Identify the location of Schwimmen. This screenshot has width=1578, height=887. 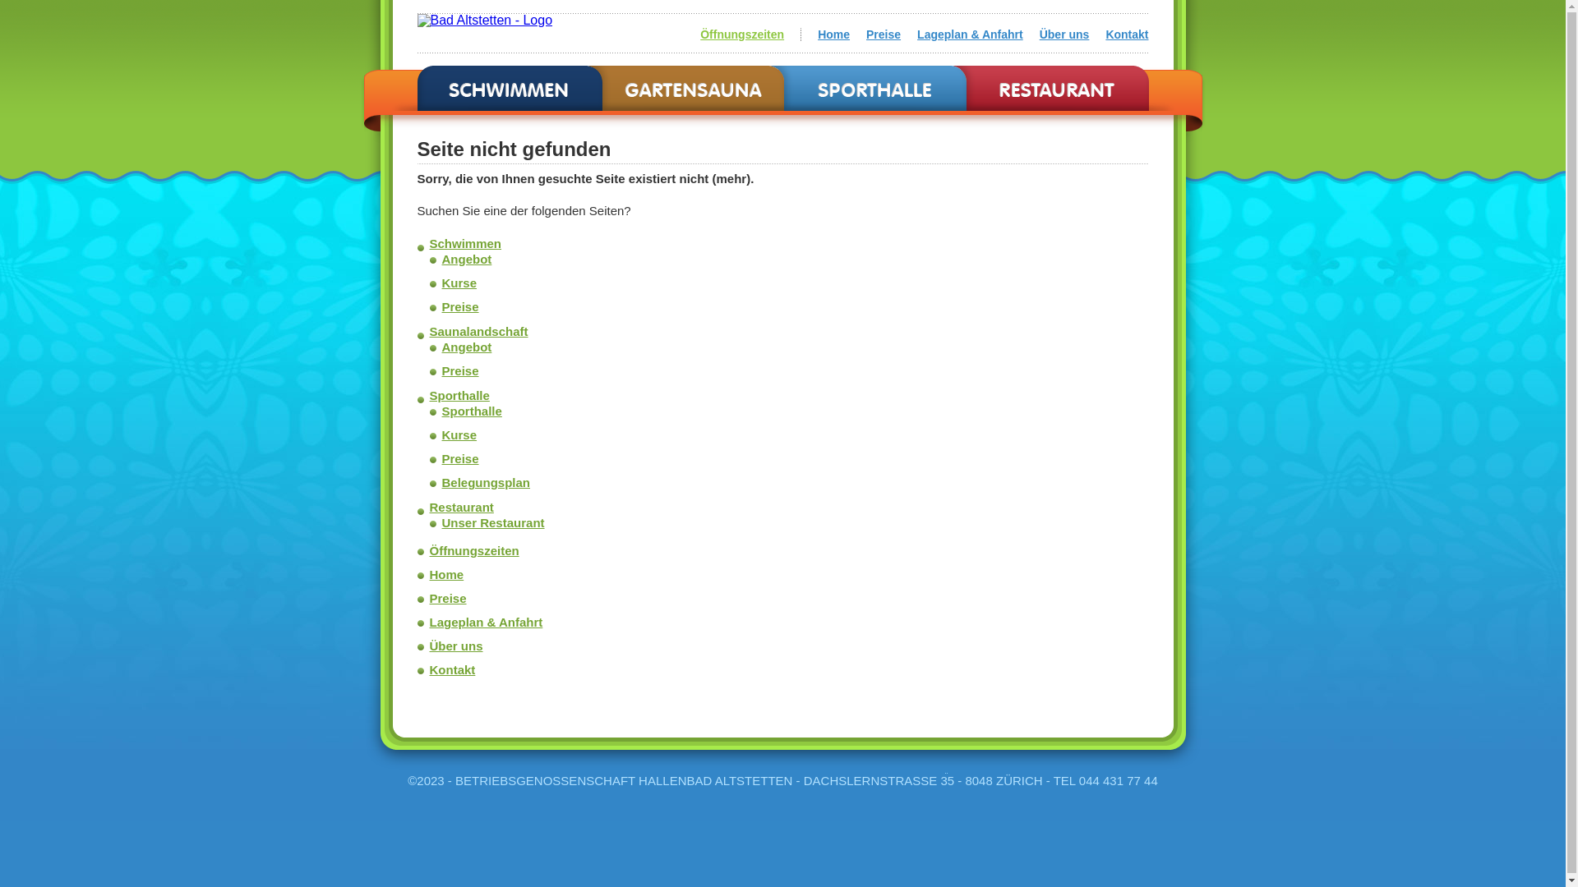
(465, 243).